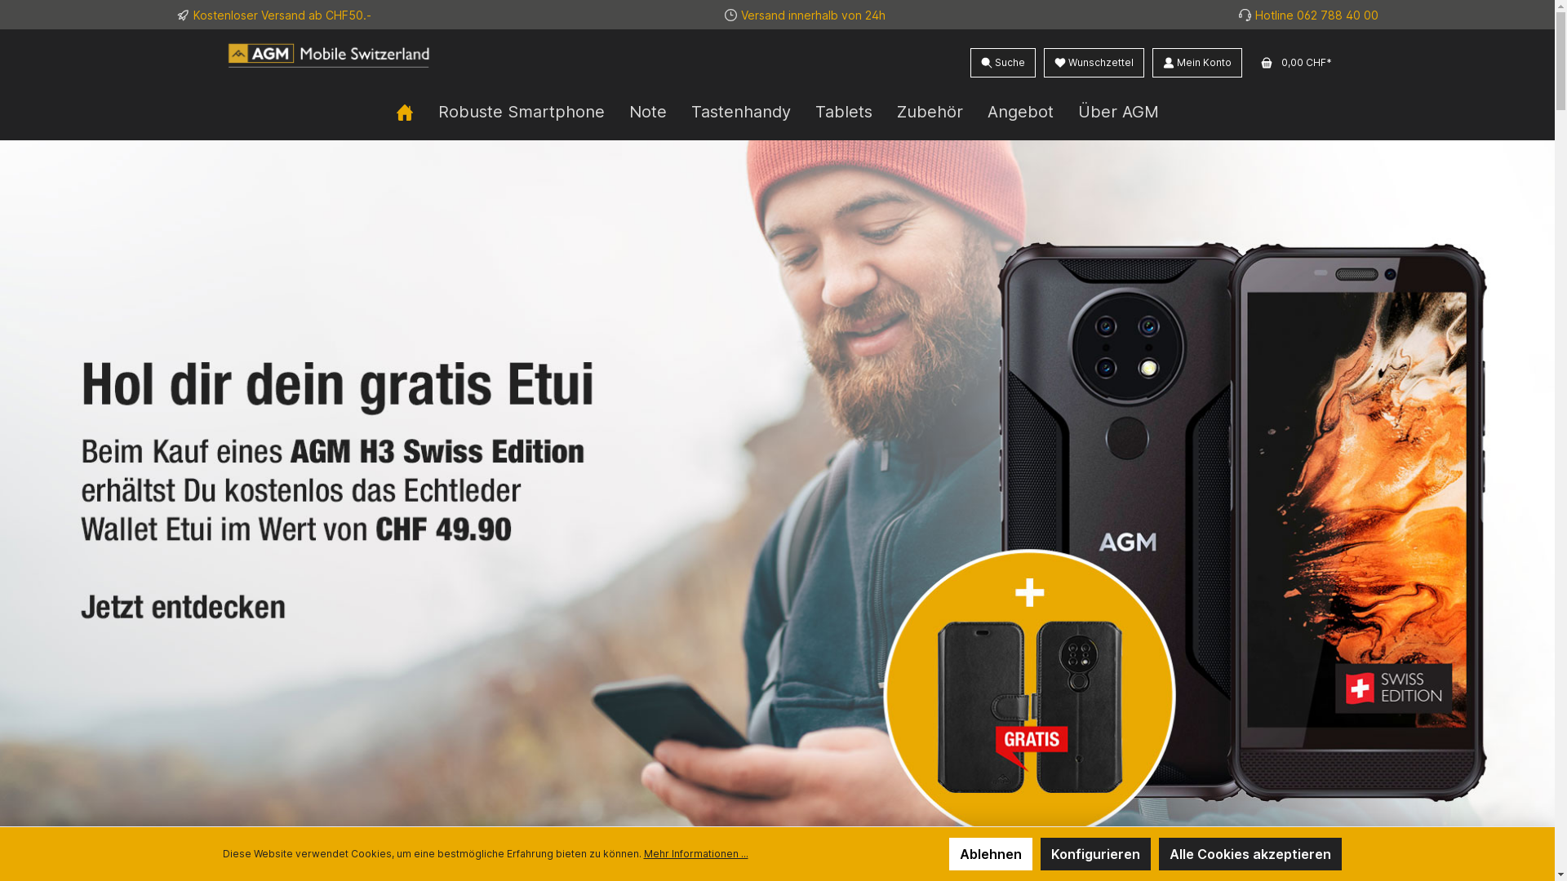 This screenshot has width=1567, height=881. I want to click on Robuste Smartphone, so click(522, 112).